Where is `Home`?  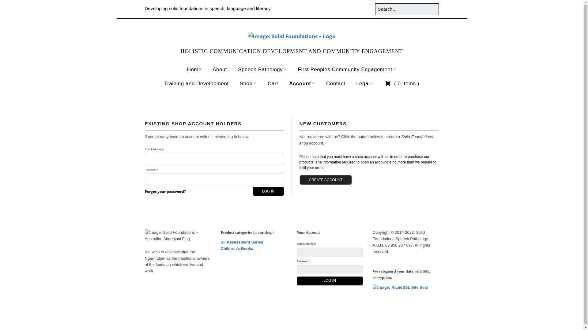 Home is located at coordinates (194, 70).